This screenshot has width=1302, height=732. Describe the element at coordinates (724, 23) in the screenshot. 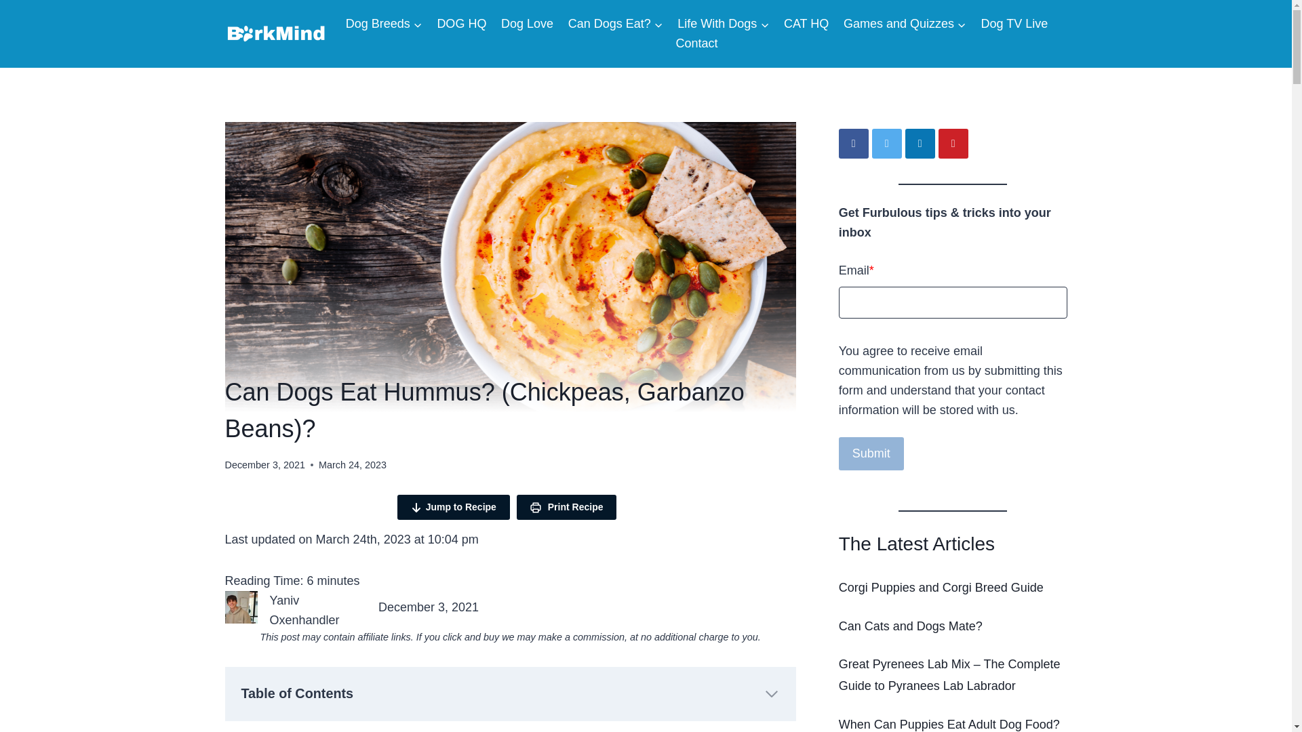

I see `Life With Dogs` at that location.